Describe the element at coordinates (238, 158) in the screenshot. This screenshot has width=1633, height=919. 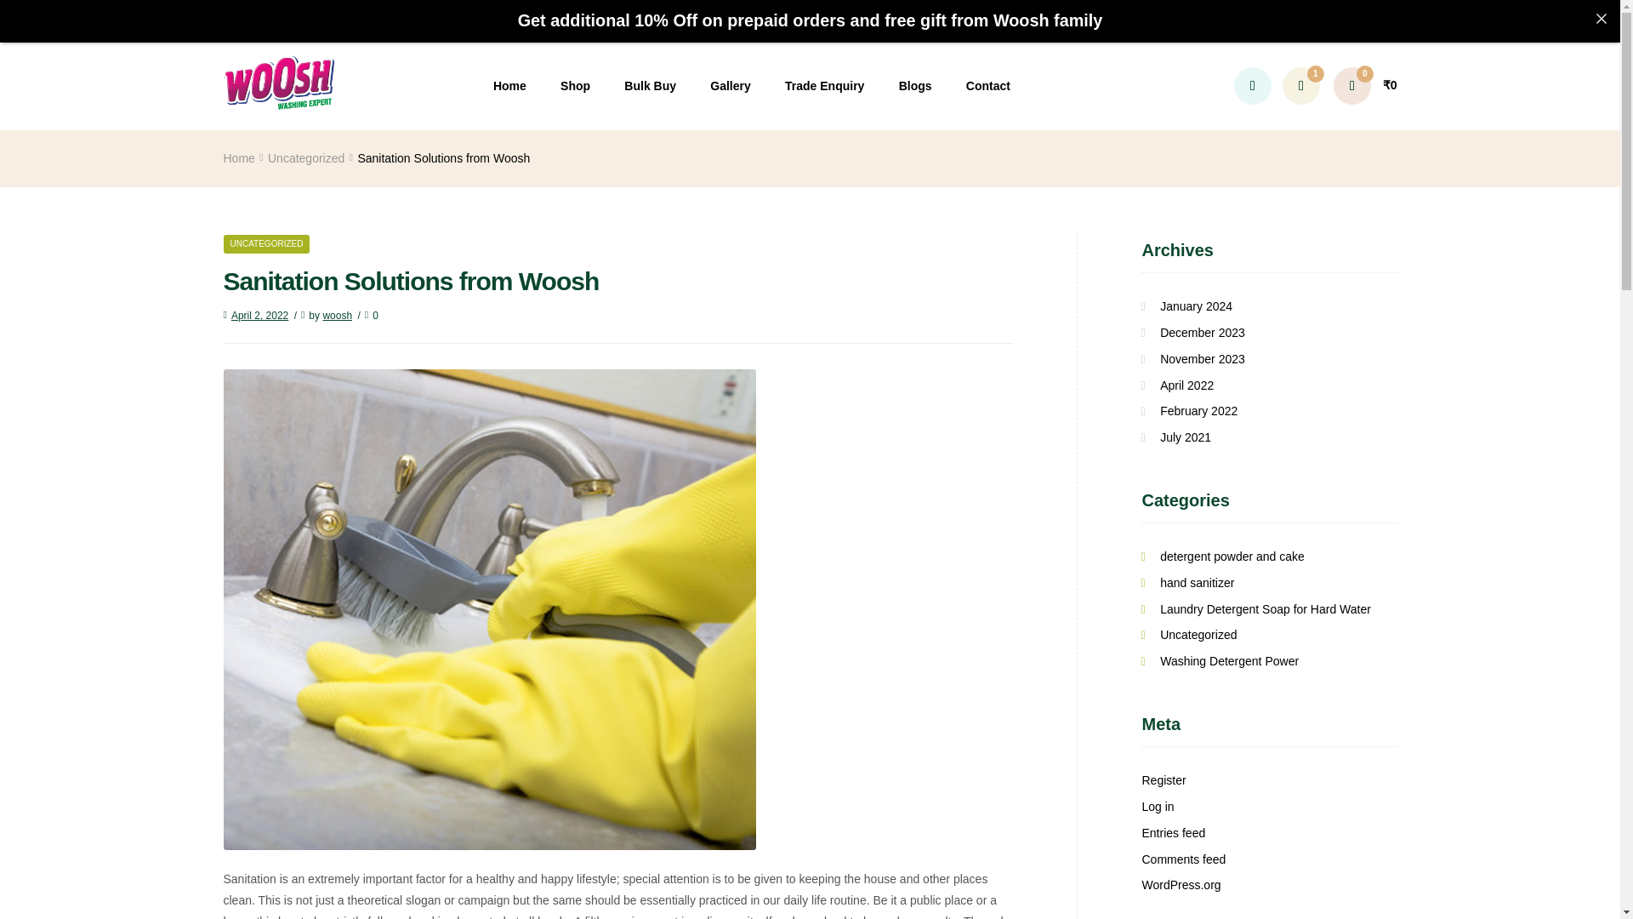
I see `Home` at that location.